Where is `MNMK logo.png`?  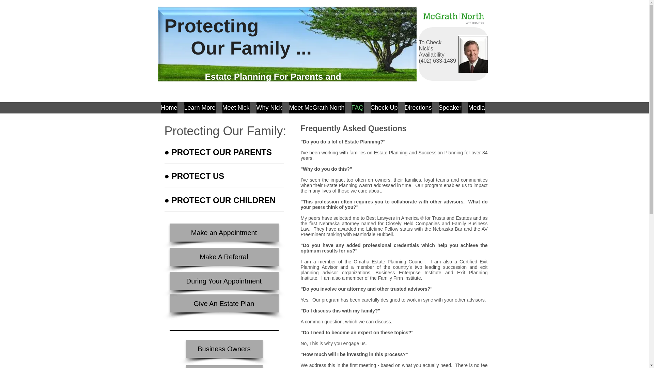
MNMK logo.png is located at coordinates (454, 17).